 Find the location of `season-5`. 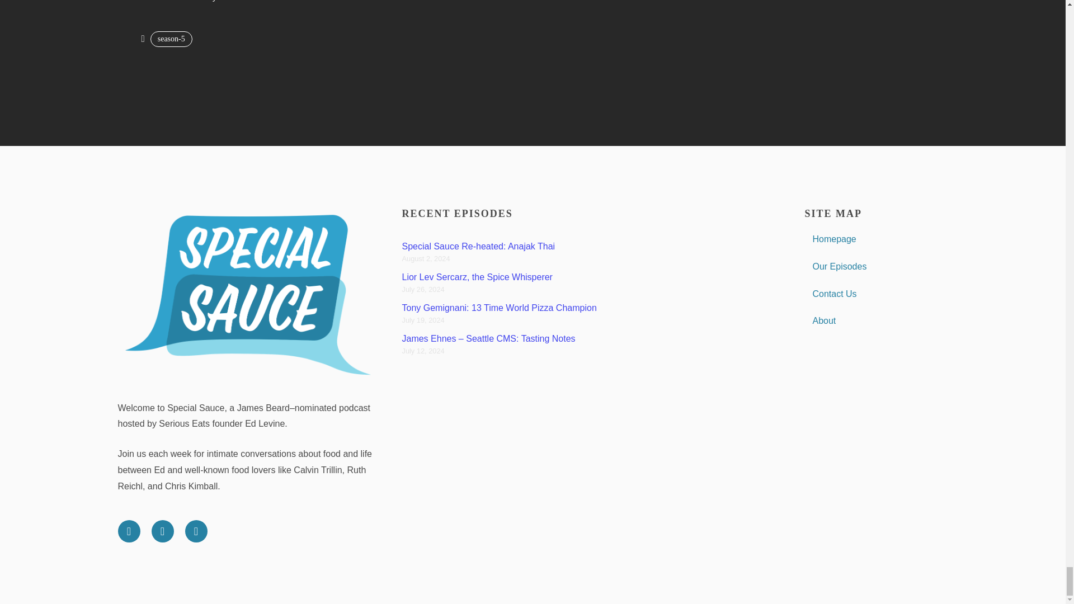

season-5 is located at coordinates (171, 39).